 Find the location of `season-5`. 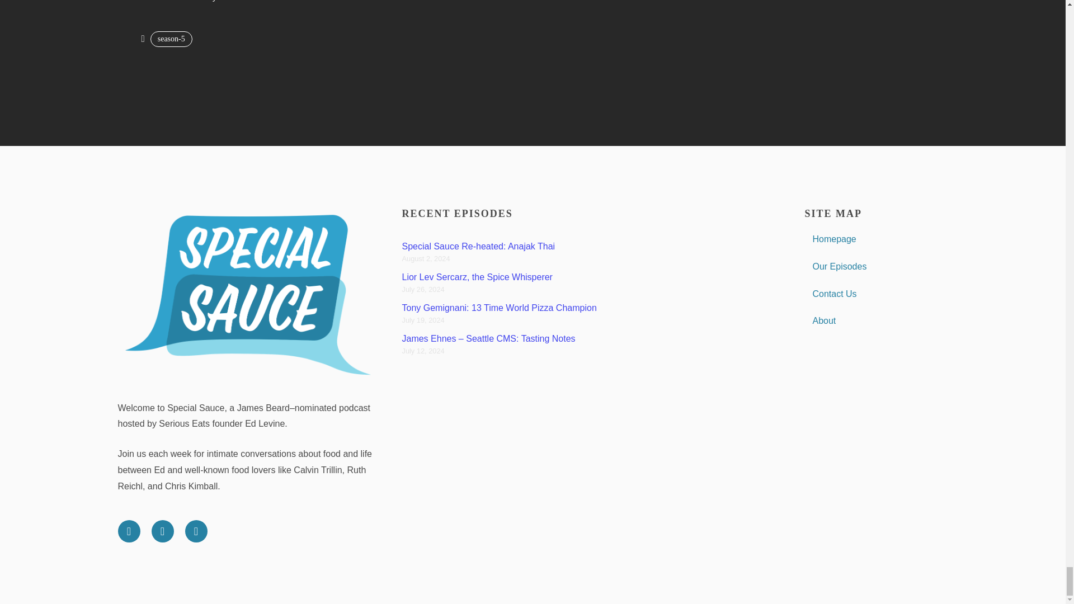

season-5 is located at coordinates (171, 39).